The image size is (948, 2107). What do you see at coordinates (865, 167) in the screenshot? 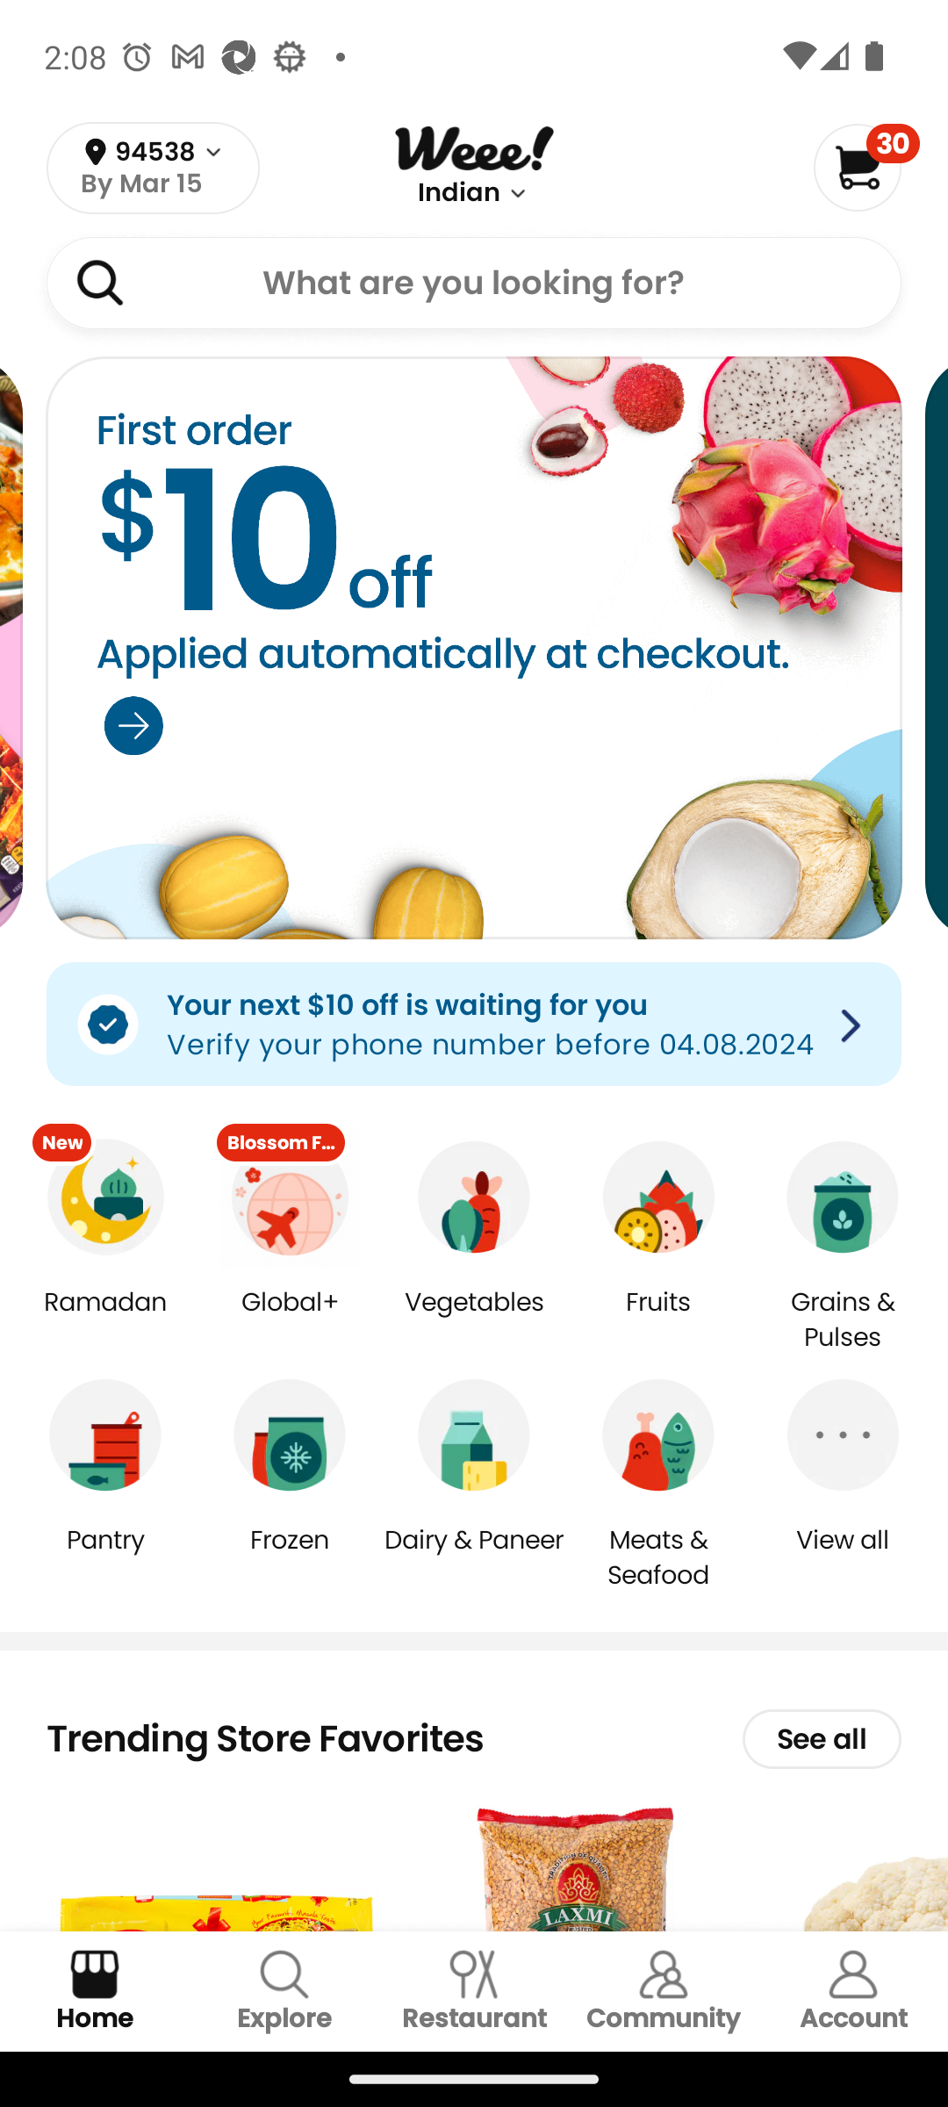
I see `30` at bounding box center [865, 167].